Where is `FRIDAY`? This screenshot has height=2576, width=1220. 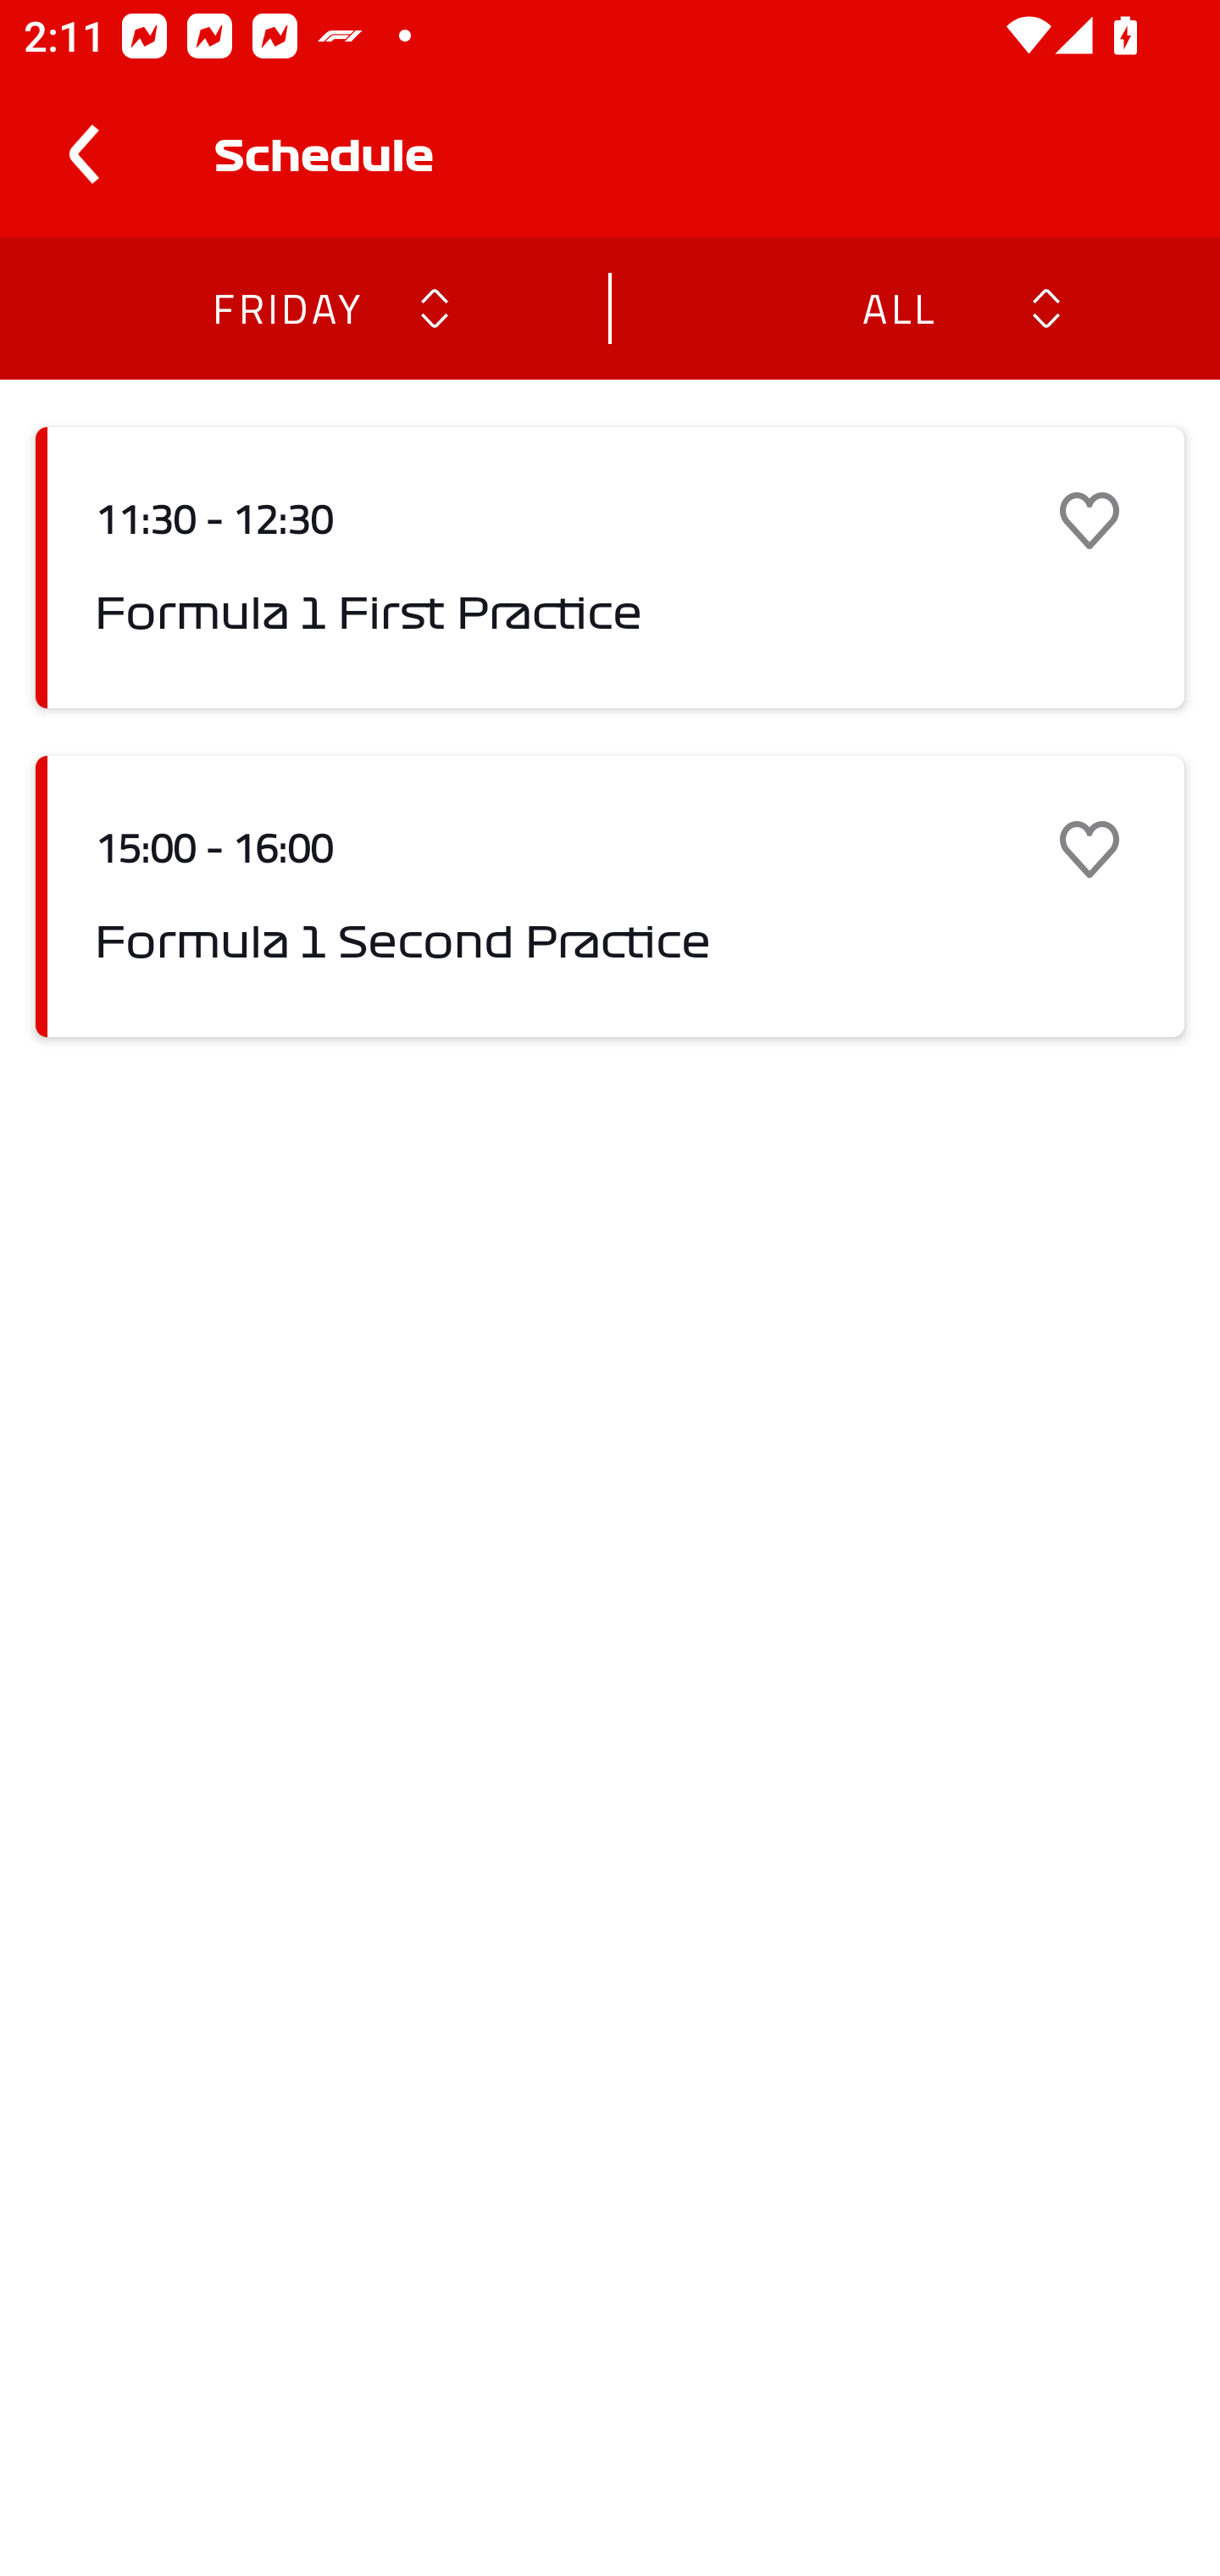
FRIDAY is located at coordinates (286, 307).